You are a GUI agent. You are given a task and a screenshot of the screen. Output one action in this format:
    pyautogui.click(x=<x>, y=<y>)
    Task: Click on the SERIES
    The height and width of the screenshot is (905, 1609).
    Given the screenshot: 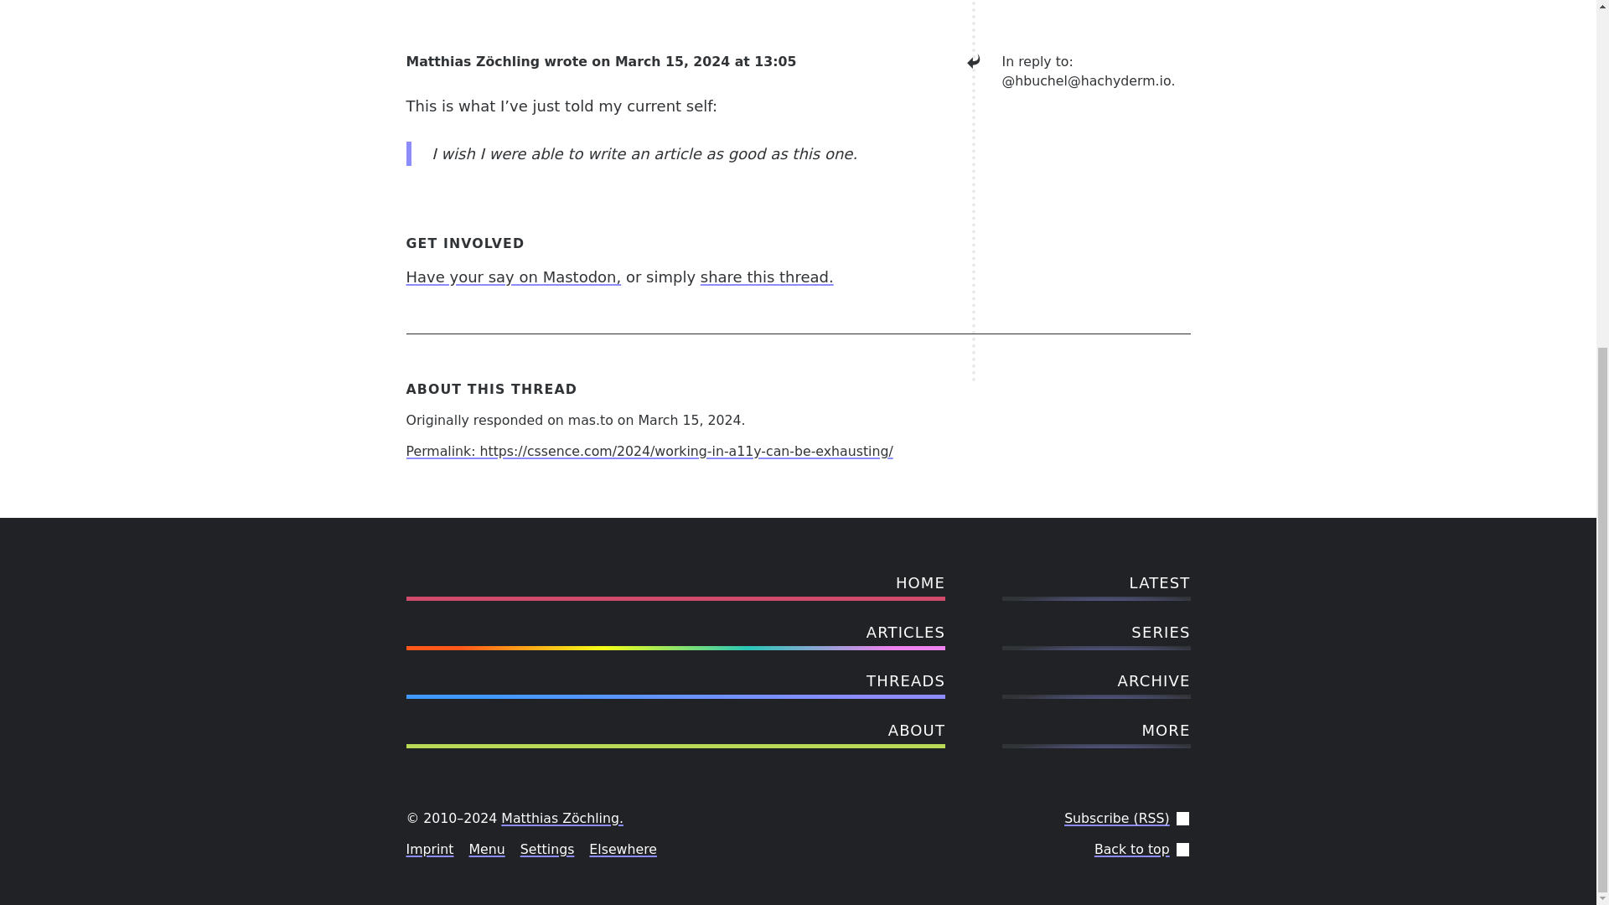 What is the action you would take?
    pyautogui.click(x=1096, y=632)
    